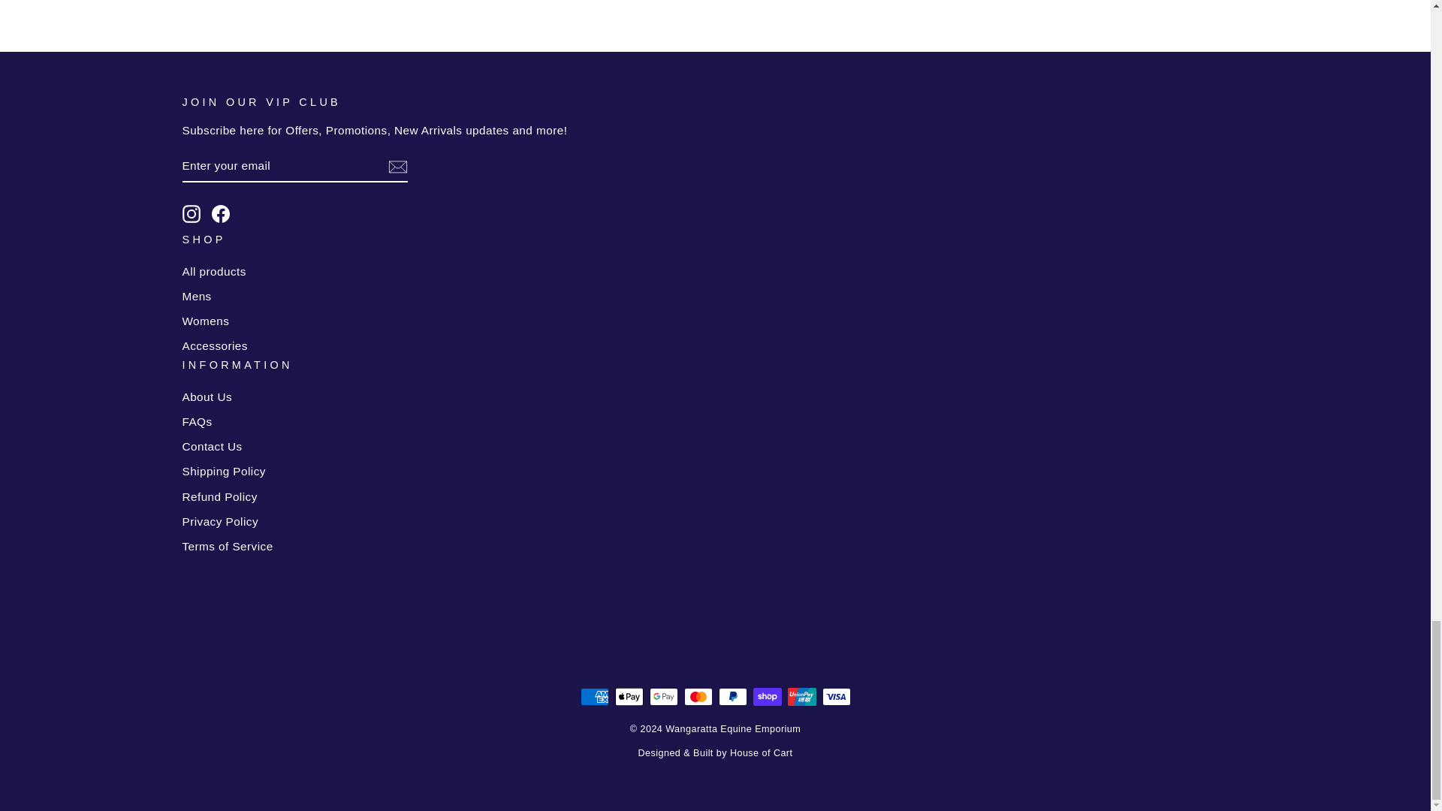 Image resolution: width=1442 pixels, height=811 pixels. I want to click on Wangaratta Equine Emporium on Facebook, so click(221, 214).